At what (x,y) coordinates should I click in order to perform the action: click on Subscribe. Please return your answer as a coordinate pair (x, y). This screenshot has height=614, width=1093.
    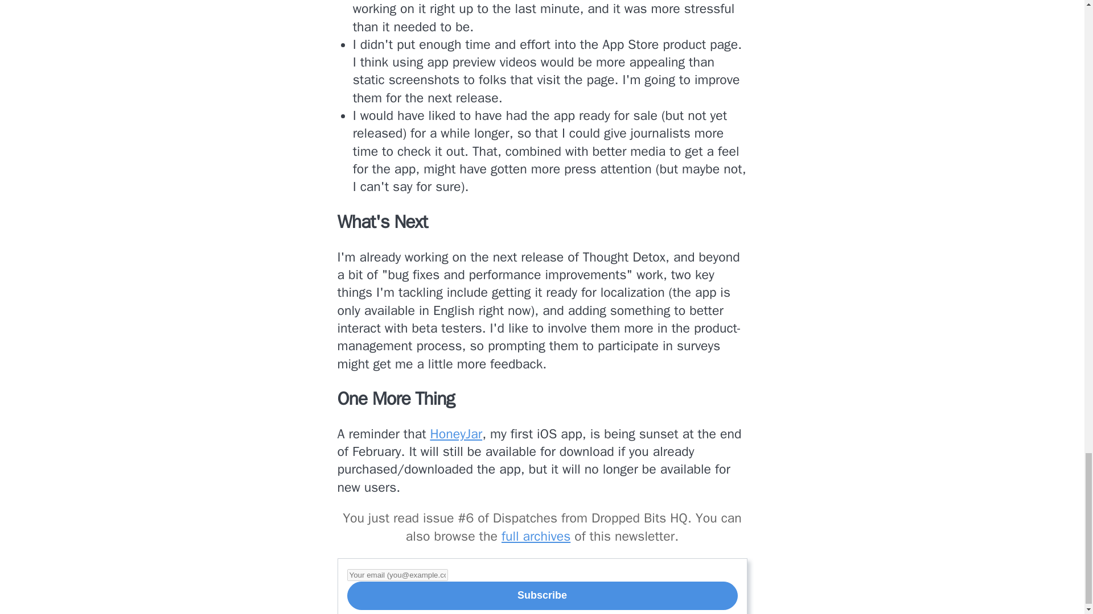
    Looking at the image, I should click on (543, 596).